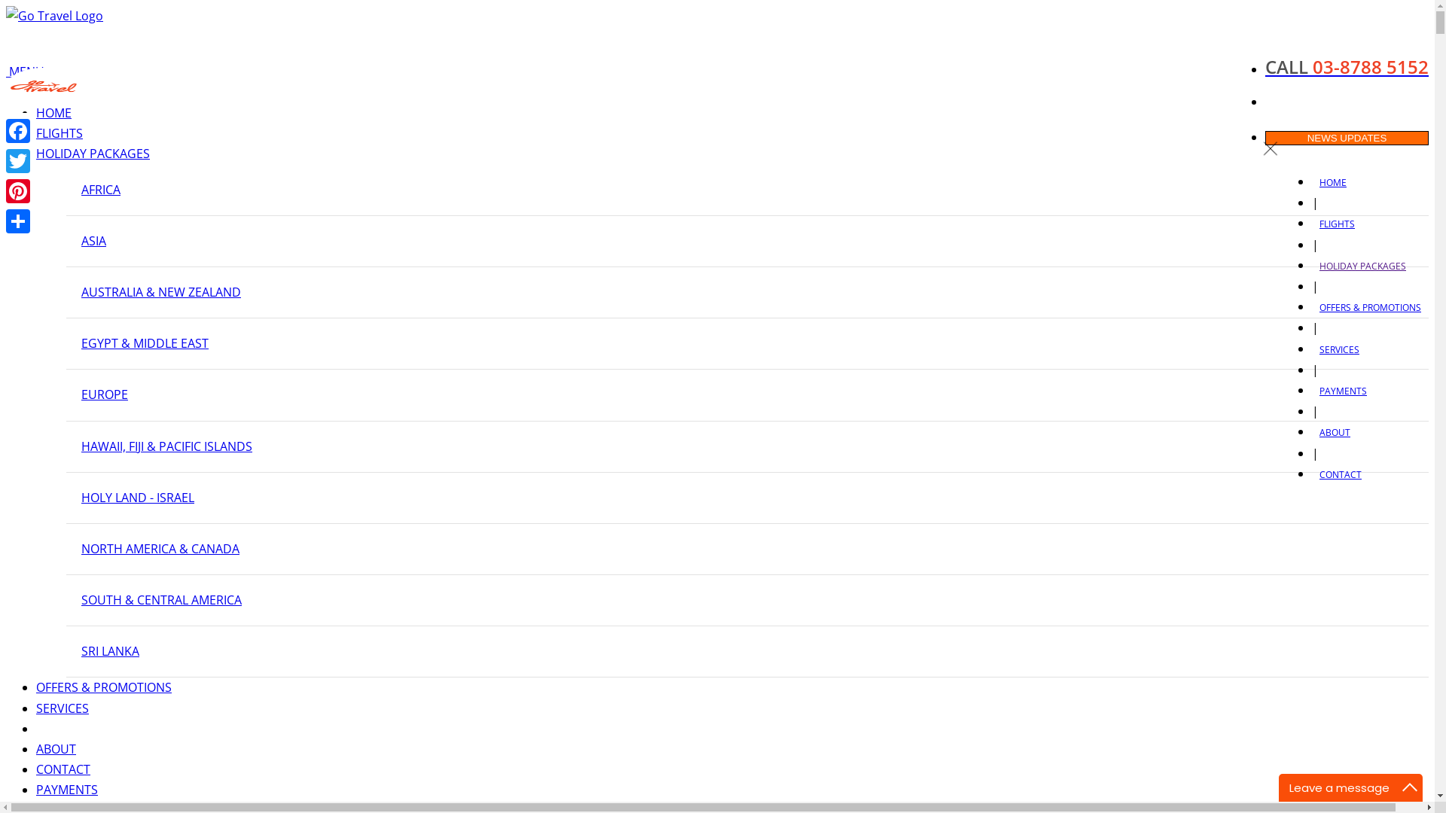  Describe the element at coordinates (167, 446) in the screenshot. I see `HAWAII, FIJI & PACIFIC ISLANDS` at that location.